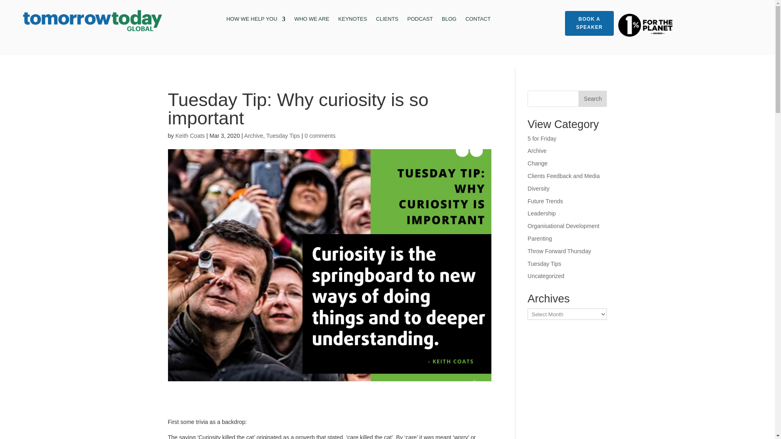 The height and width of the screenshot is (439, 781). I want to click on PODCAST, so click(420, 20).